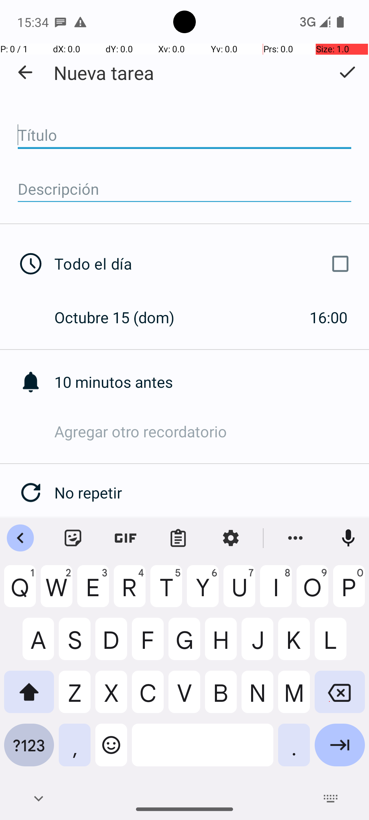 The width and height of the screenshot is (369, 820). Describe the element at coordinates (329, 317) in the screenshot. I see `16:00` at that location.